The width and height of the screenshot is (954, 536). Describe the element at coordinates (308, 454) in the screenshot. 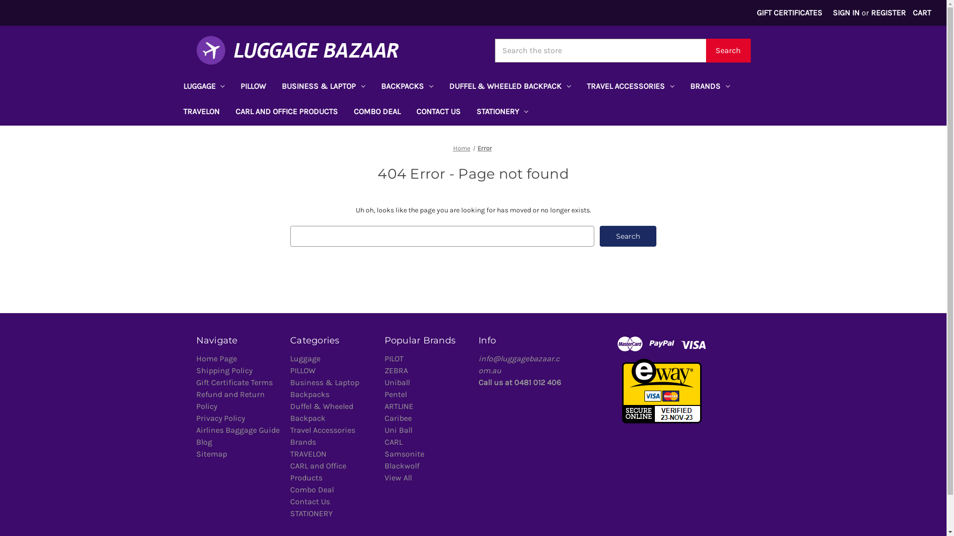

I see `TRAVELON` at that location.